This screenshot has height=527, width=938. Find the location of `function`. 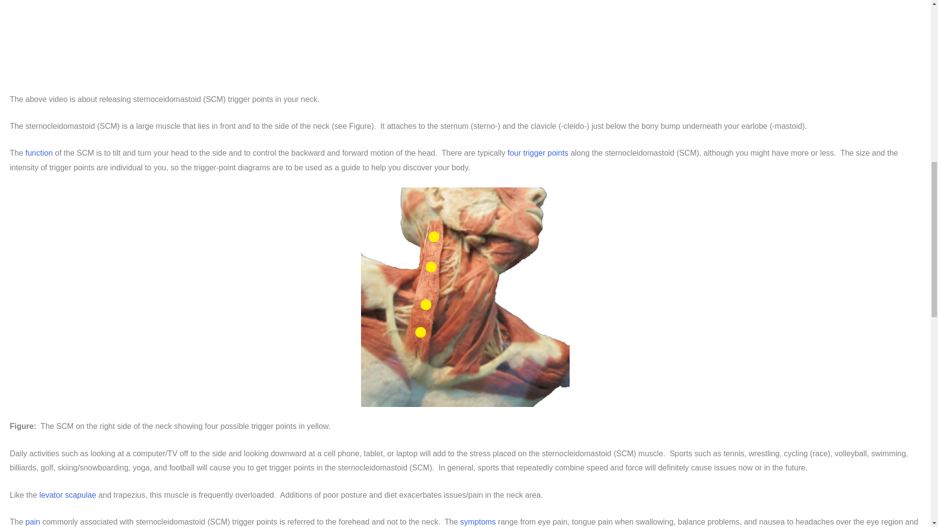

function is located at coordinates (39, 152).